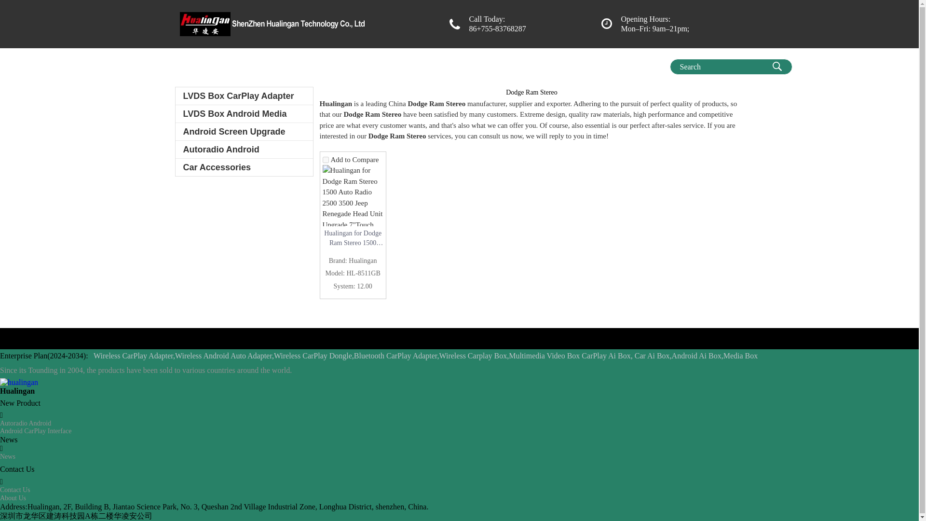 This screenshot has width=926, height=521. What do you see at coordinates (556, 65) in the screenshot?
I see `AutoRadio Upgrade` at bounding box center [556, 65].